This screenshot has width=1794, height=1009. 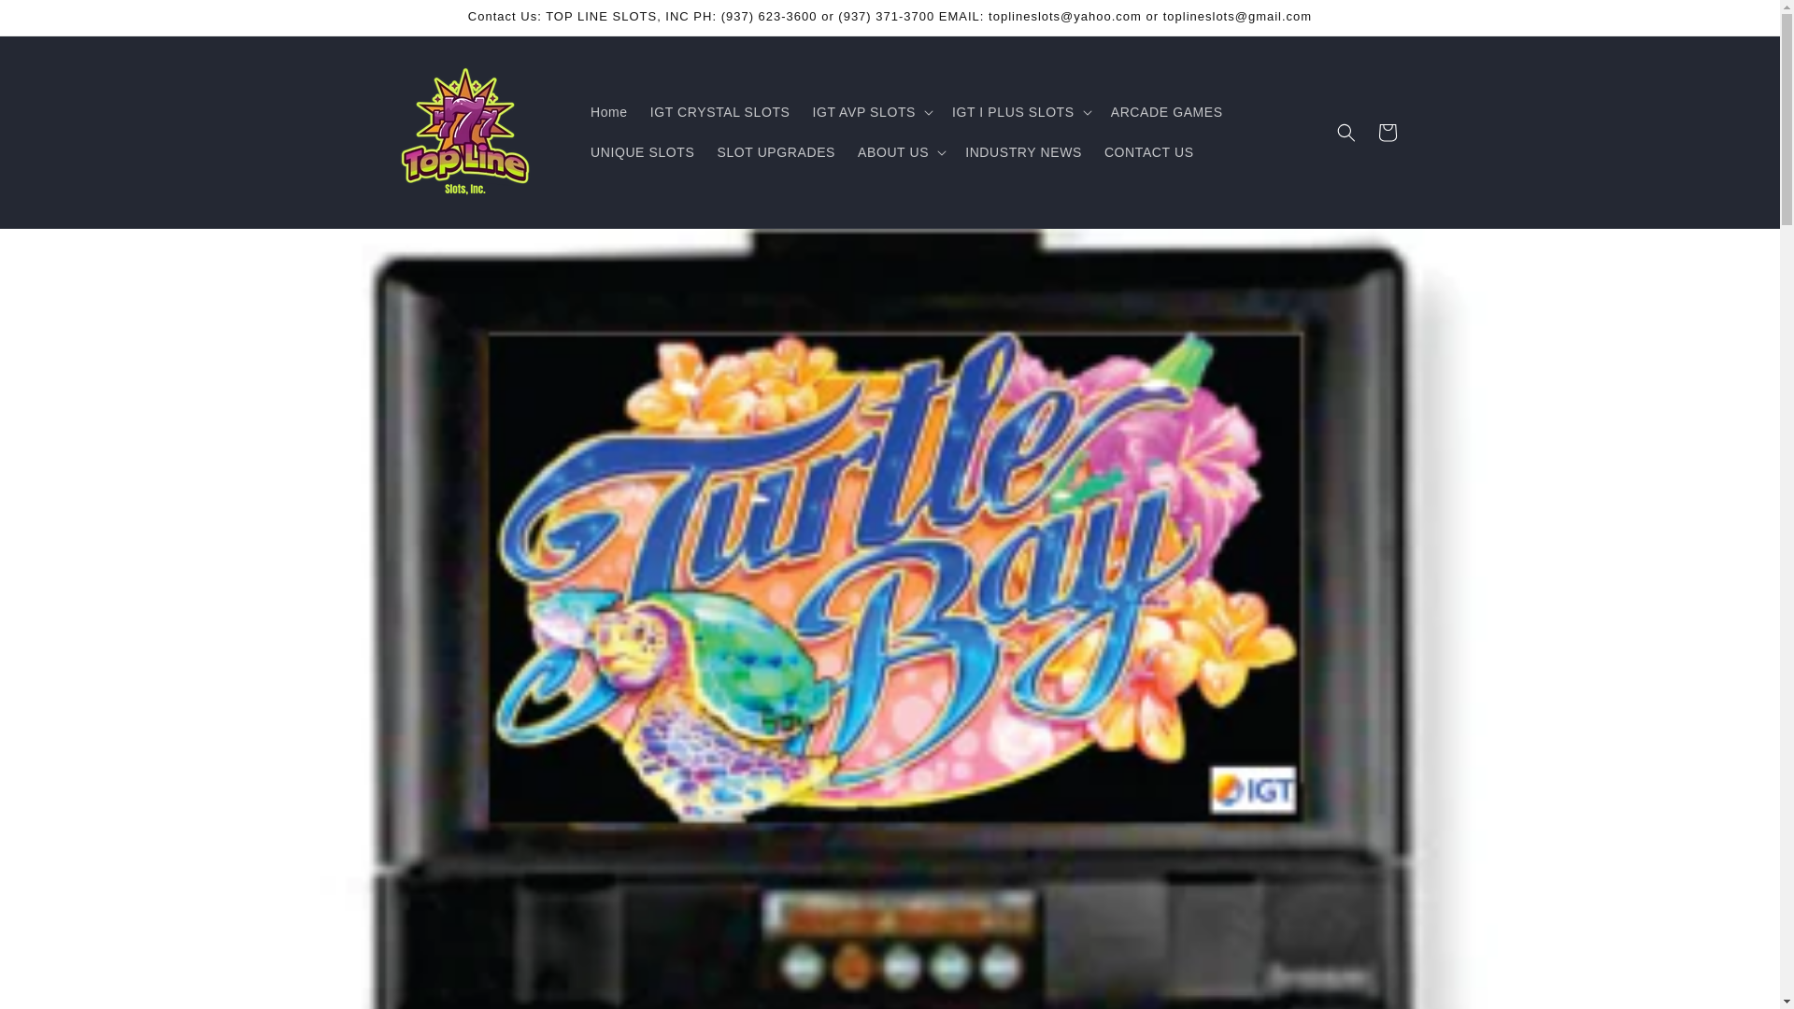 What do you see at coordinates (642, 151) in the screenshot?
I see `UNIQUE SLOTS` at bounding box center [642, 151].